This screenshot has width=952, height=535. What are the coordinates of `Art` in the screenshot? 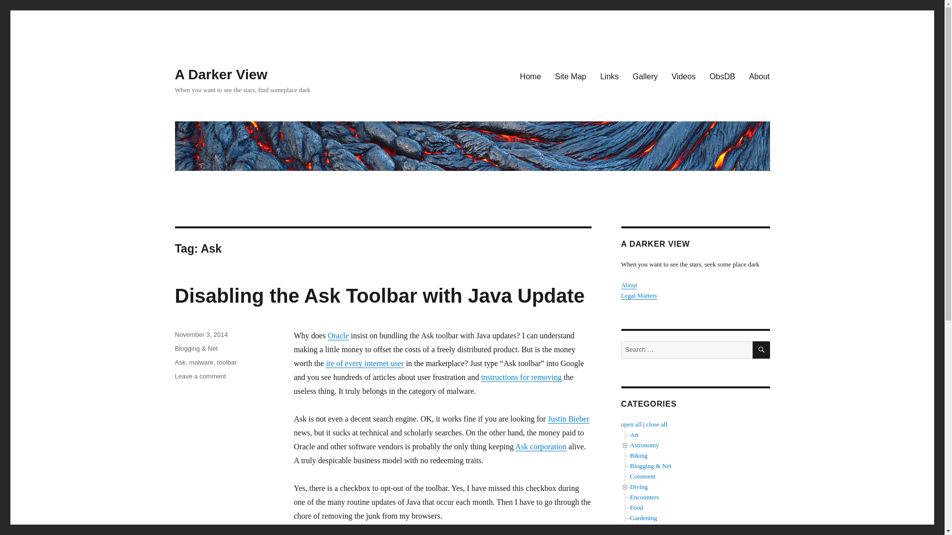 It's located at (634, 434).